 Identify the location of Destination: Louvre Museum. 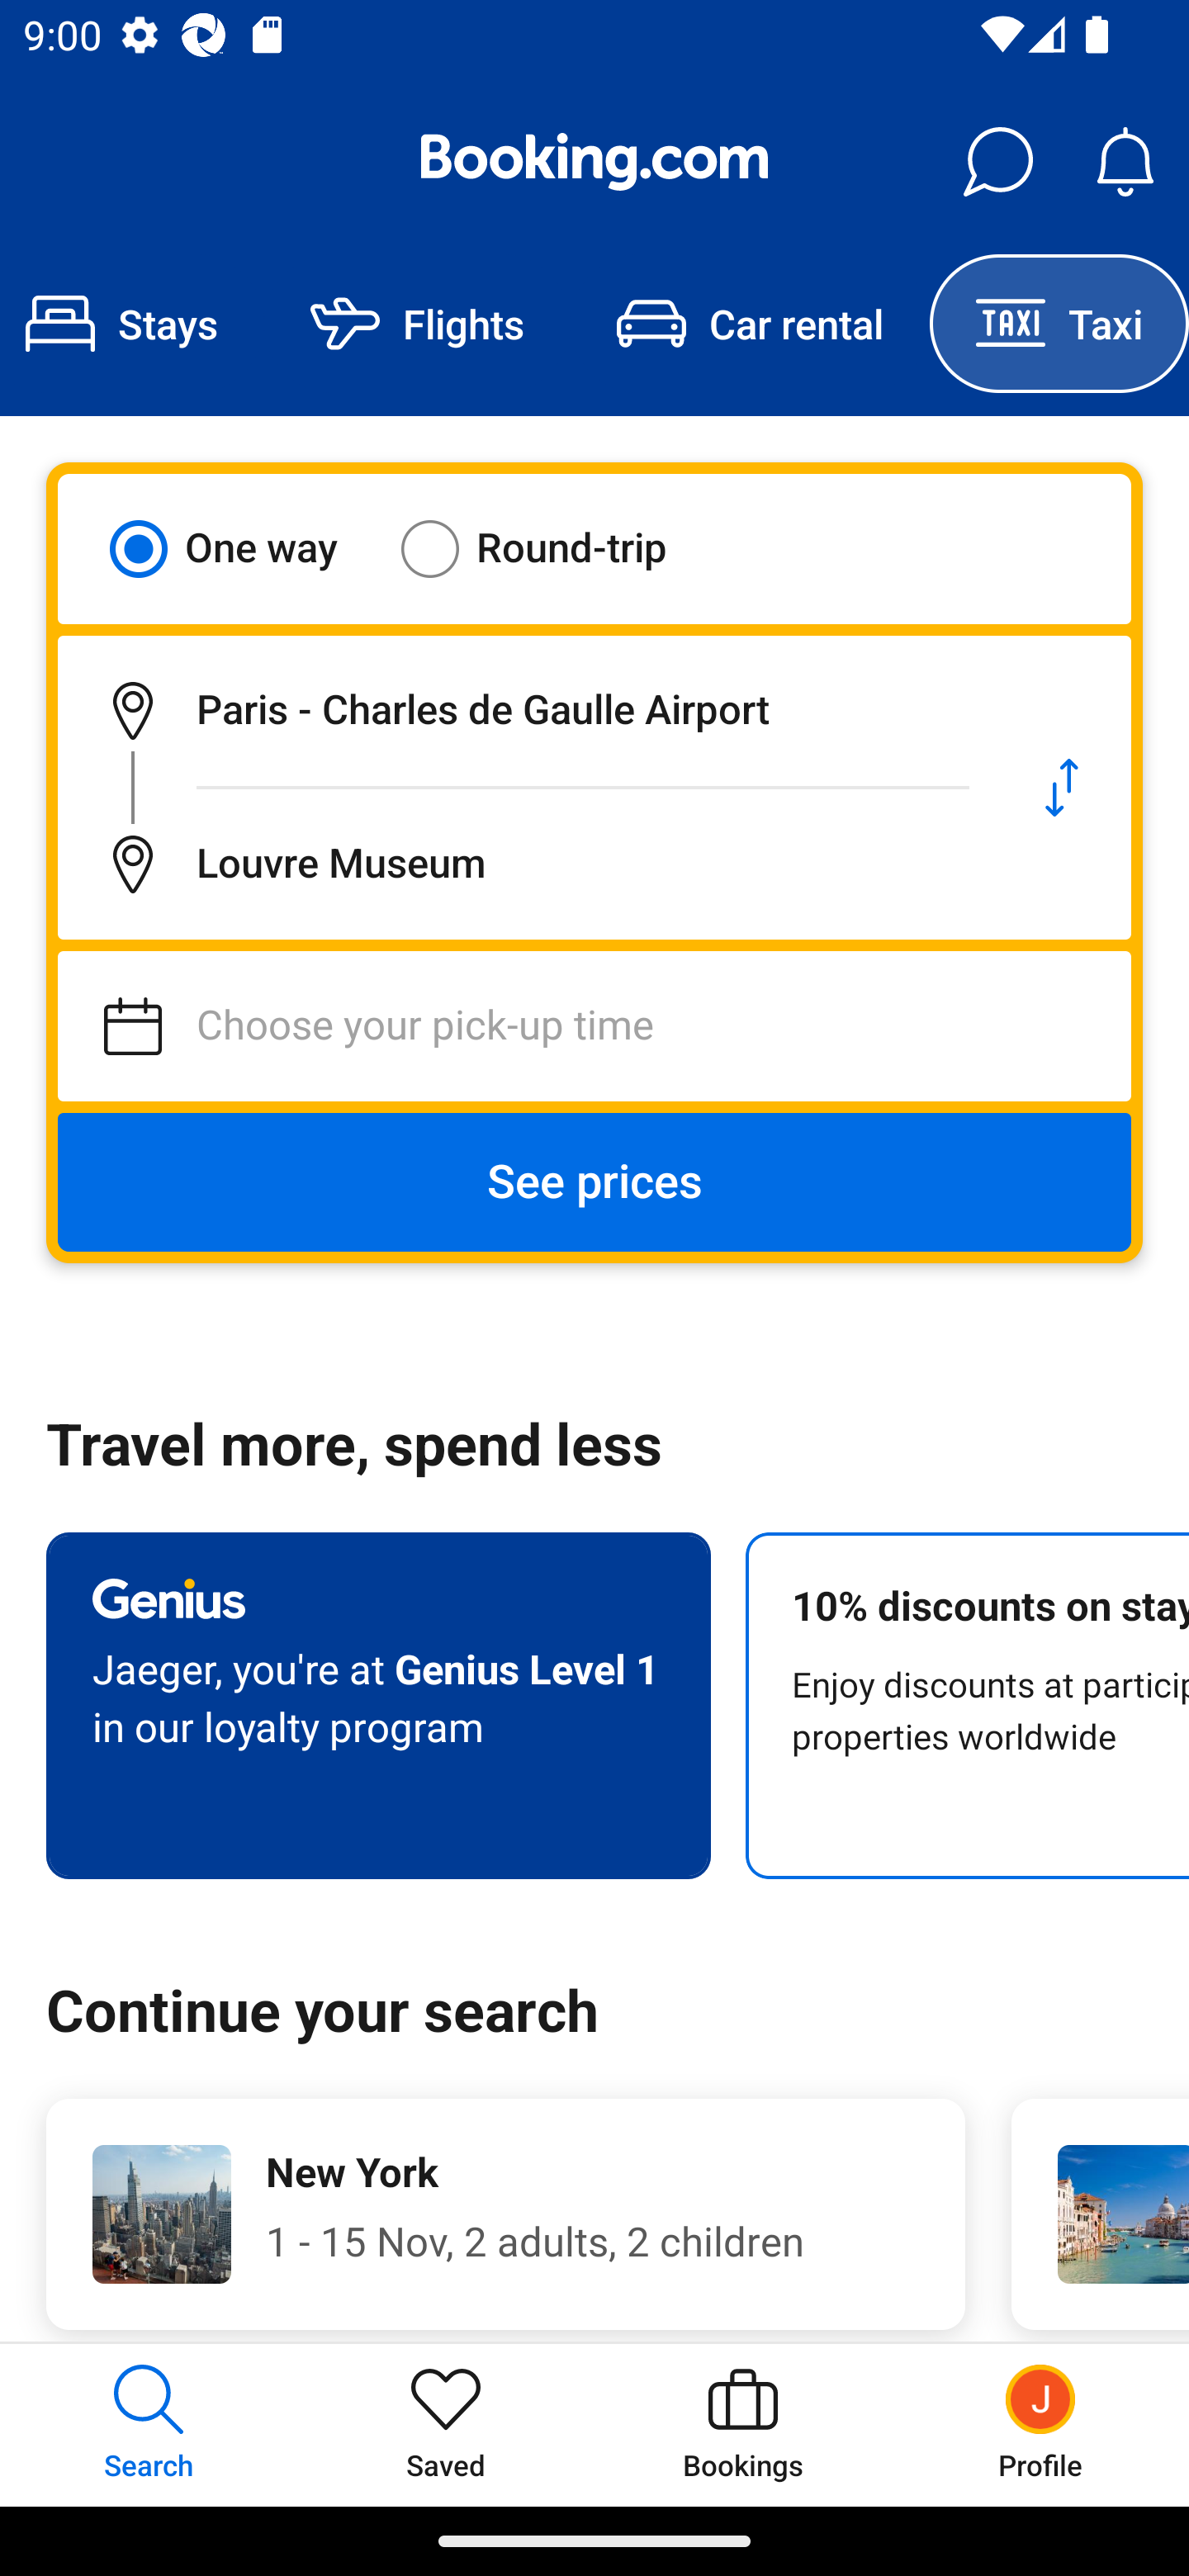
(525, 864).